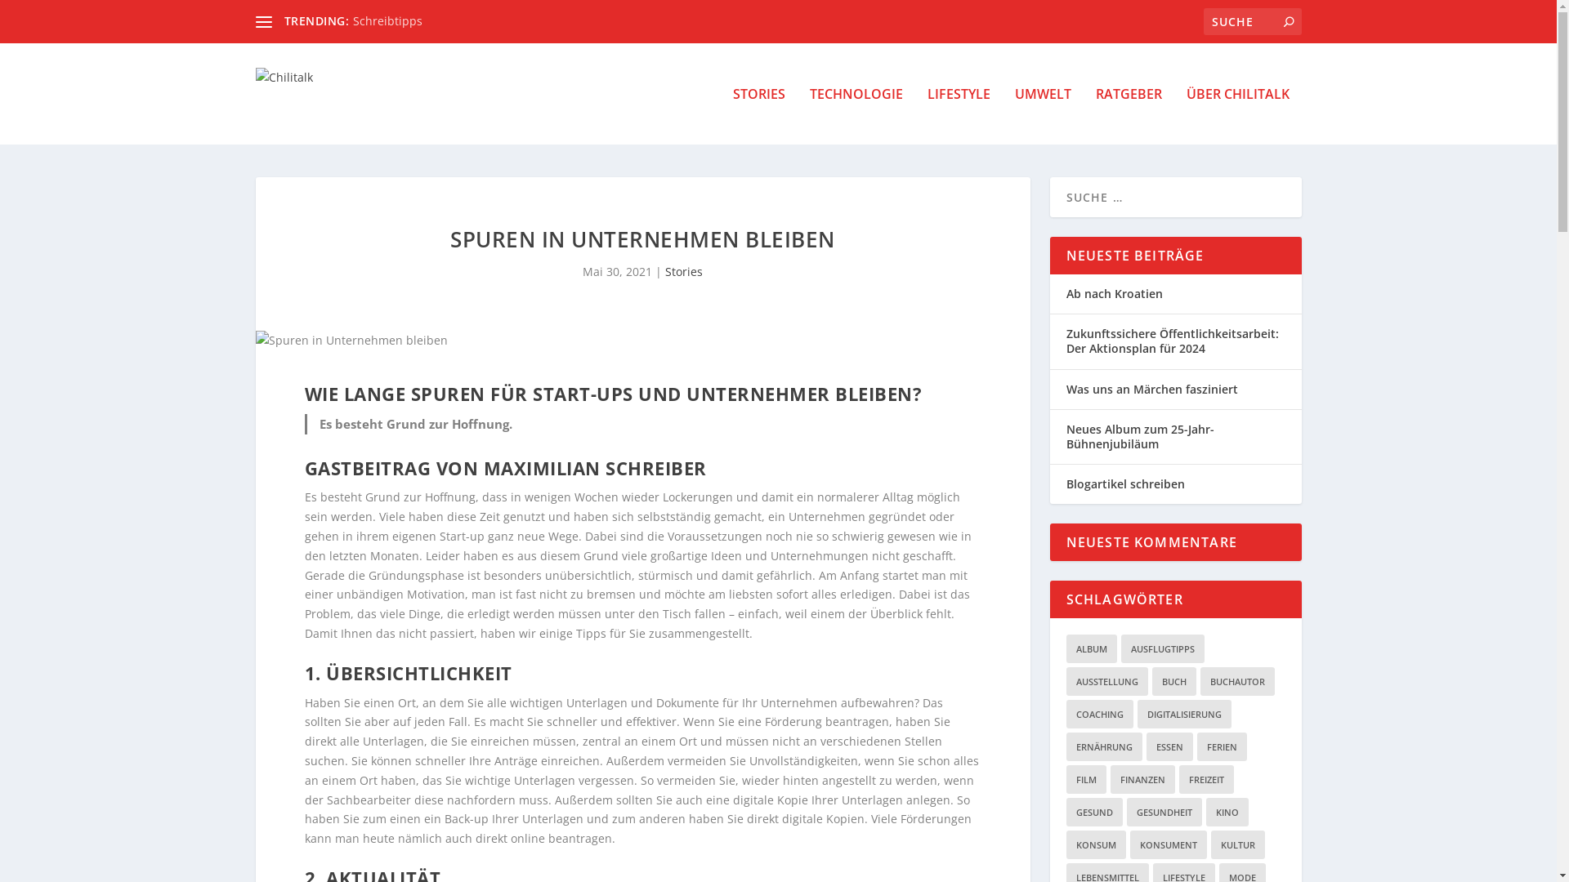  What do you see at coordinates (1185, 714) in the screenshot?
I see `DIGITALISIERUNG` at bounding box center [1185, 714].